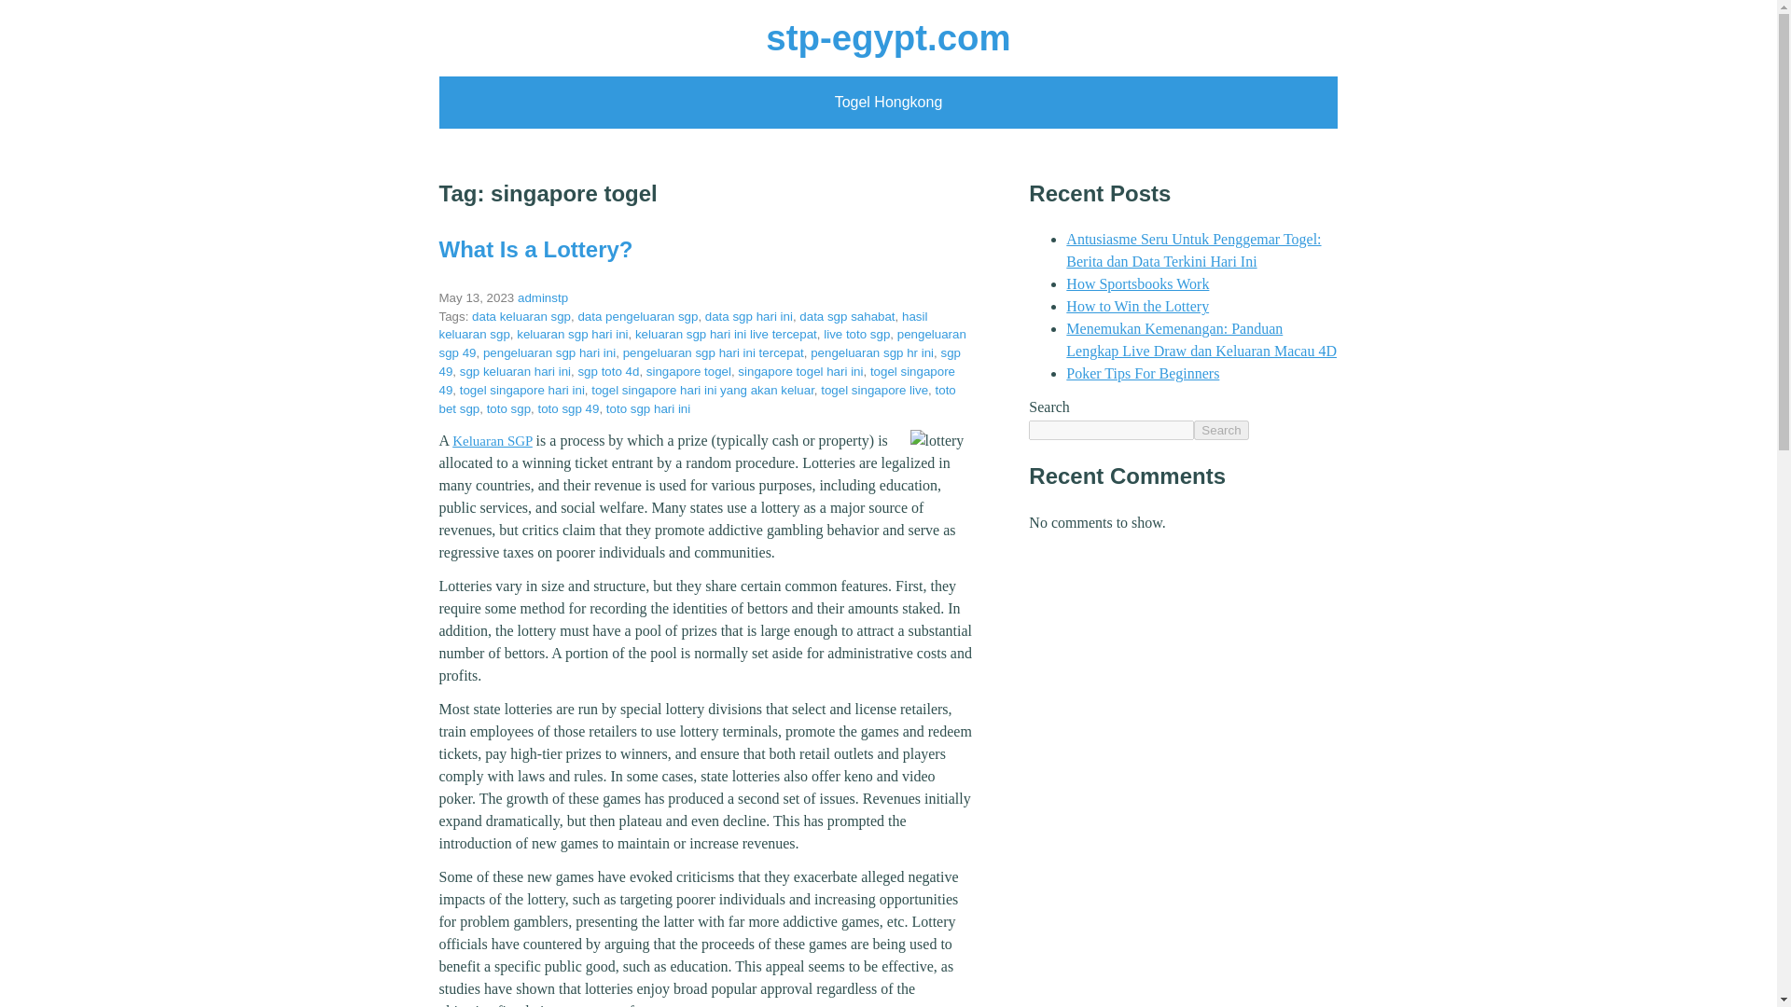  Describe the element at coordinates (749, 315) in the screenshot. I see `data sgp hari ini` at that location.